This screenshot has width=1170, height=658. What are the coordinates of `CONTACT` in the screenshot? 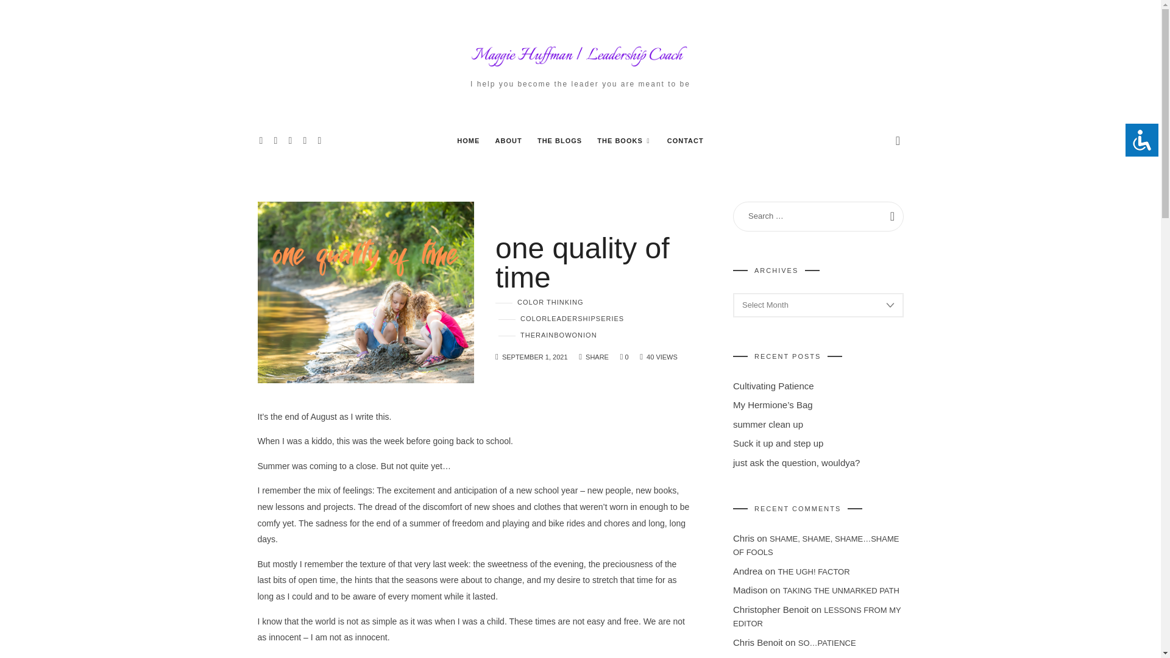 It's located at (685, 140).